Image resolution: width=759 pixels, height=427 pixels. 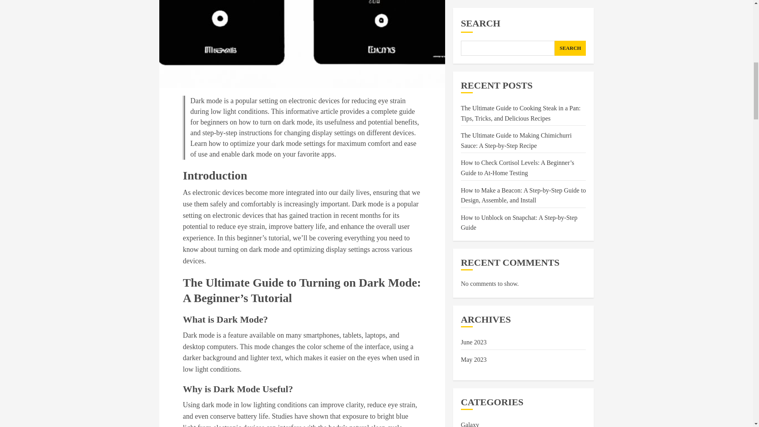 What do you see at coordinates (474, 72) in the screenshot?
I see `May 2023` at bounding box center [474, 72].